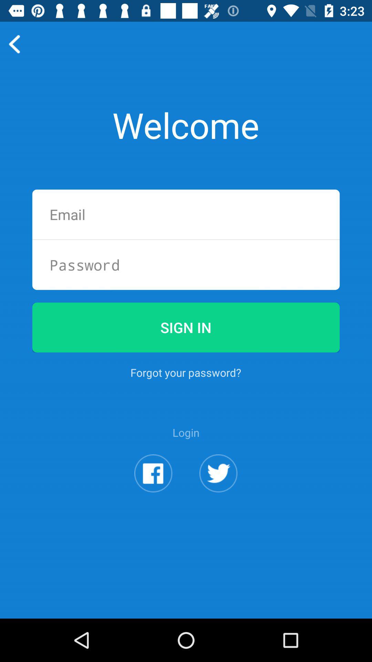 The height and width of the screenshot is (662, 372). Describe the element at coordinates (153, 473) in the screenshot. I see `tap the app below the login` at that location.